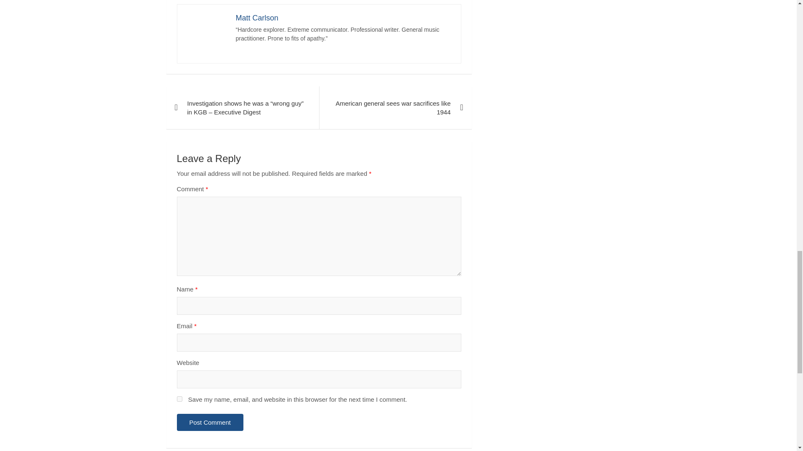  What do you see at coordinates (179, 399) in the screenshot?
I see `yes` at bounding box center [179, 399].